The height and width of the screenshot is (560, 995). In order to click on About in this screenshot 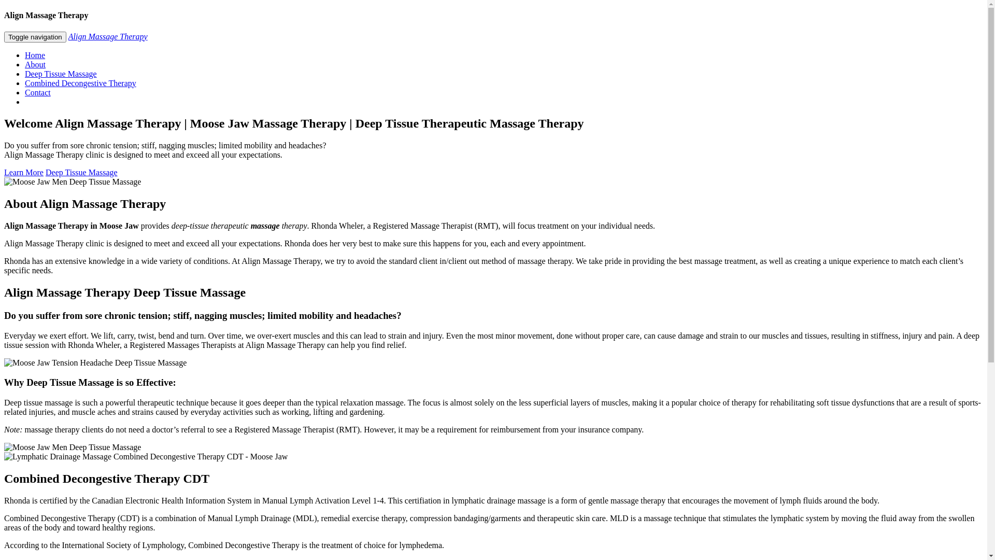, I will do `click(35, 64)`.